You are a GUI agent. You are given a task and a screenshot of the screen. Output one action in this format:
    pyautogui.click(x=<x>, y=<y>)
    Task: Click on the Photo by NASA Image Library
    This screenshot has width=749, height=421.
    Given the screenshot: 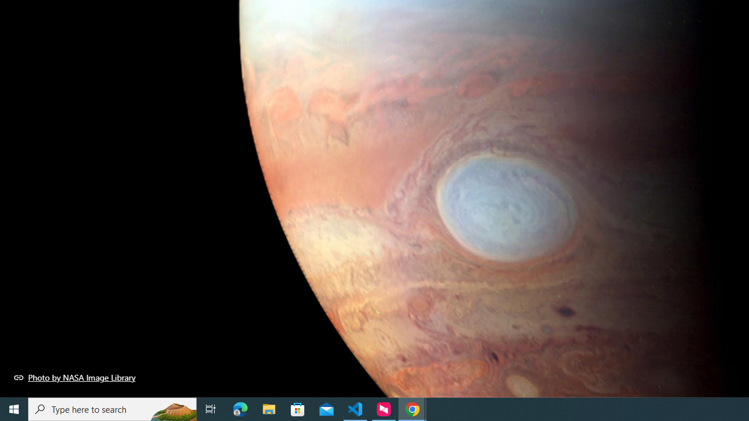 What is the action you would take?
    pyautogui.click(x=75, y=377)
    